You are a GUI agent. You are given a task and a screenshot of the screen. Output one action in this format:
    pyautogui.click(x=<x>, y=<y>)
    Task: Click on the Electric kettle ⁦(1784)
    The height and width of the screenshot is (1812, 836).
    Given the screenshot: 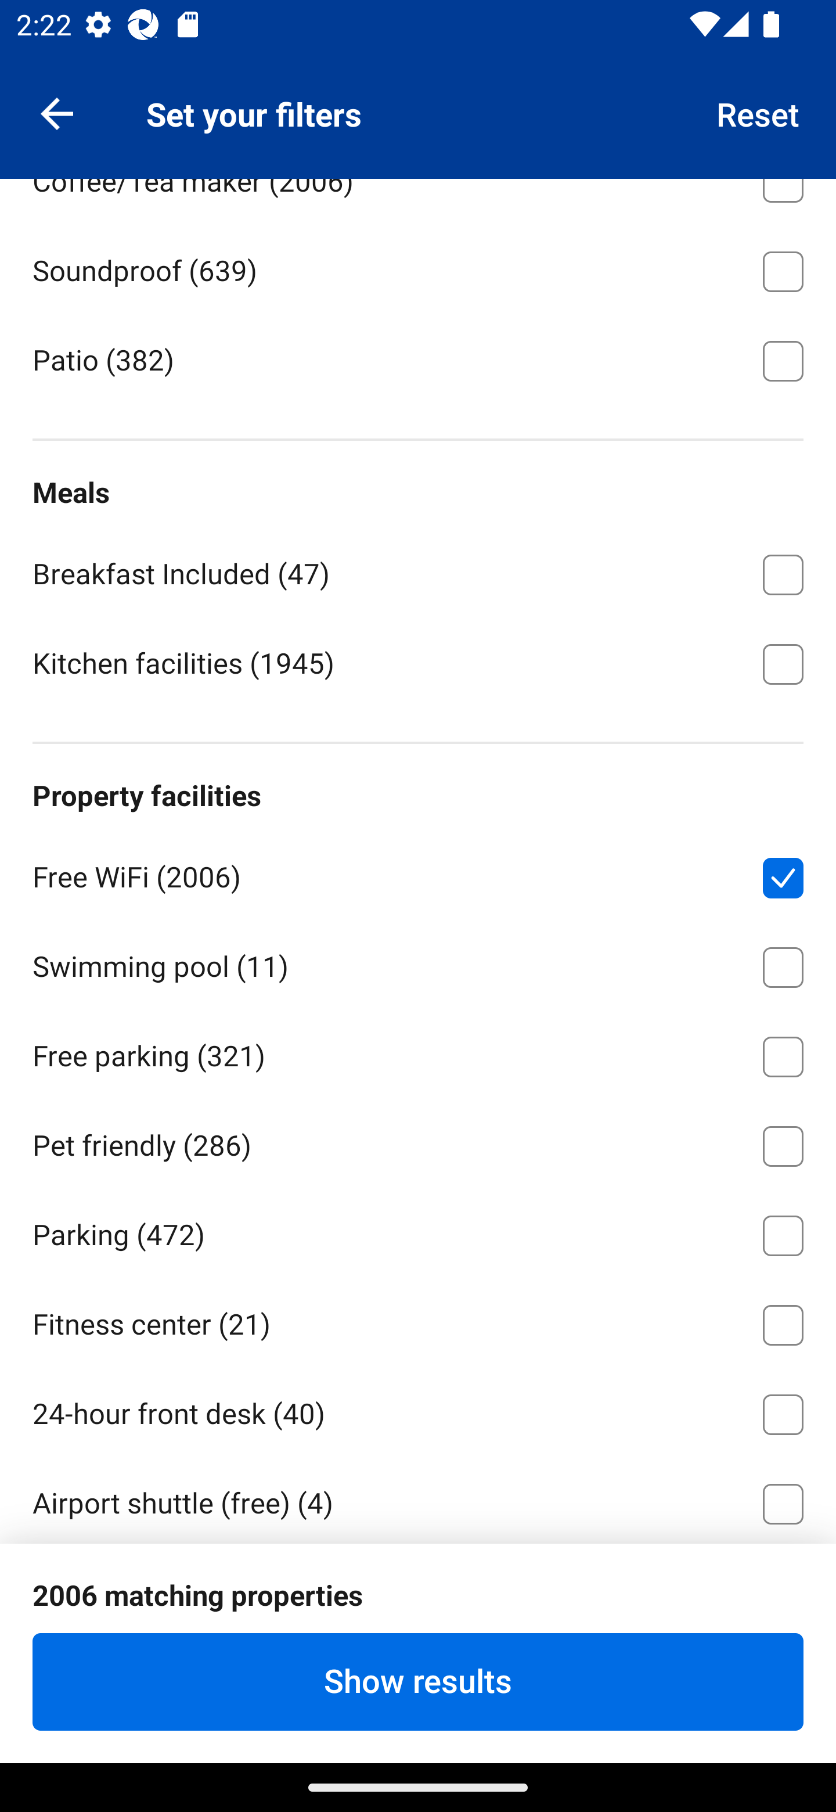 What is the action you would take?
    pyautogui.click(x=418, y=88)
    